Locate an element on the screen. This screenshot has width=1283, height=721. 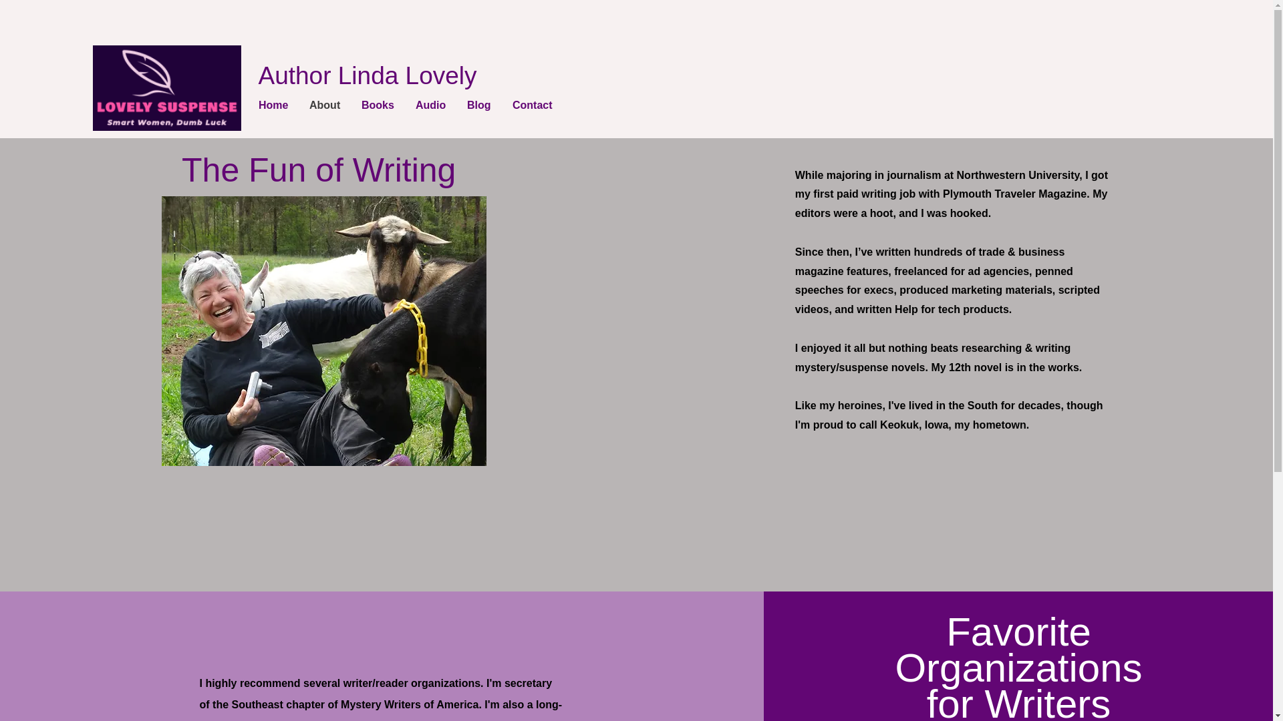
Contact is located at coordinates (536, 105).